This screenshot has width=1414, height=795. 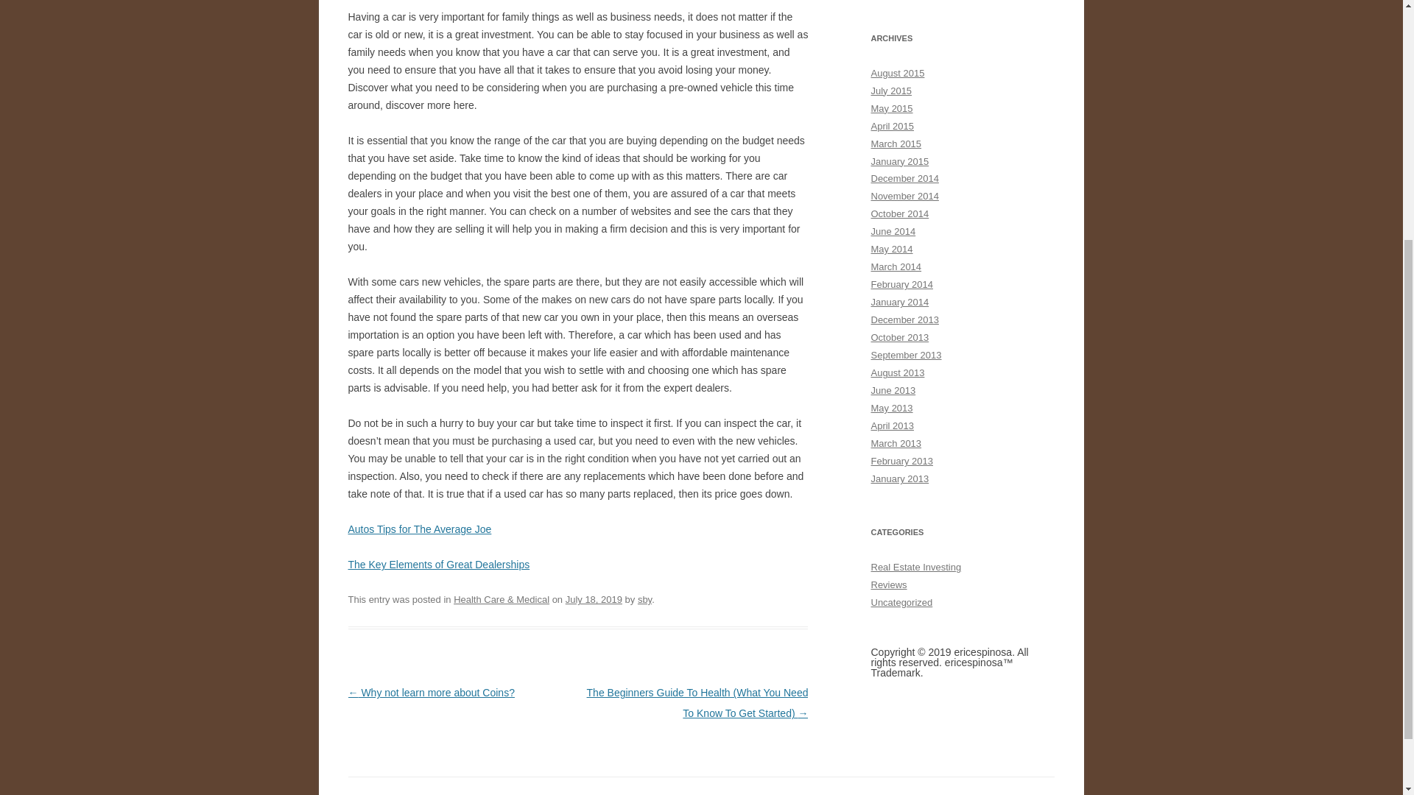 I want to click on April 2013, so click(x=892, y=425).